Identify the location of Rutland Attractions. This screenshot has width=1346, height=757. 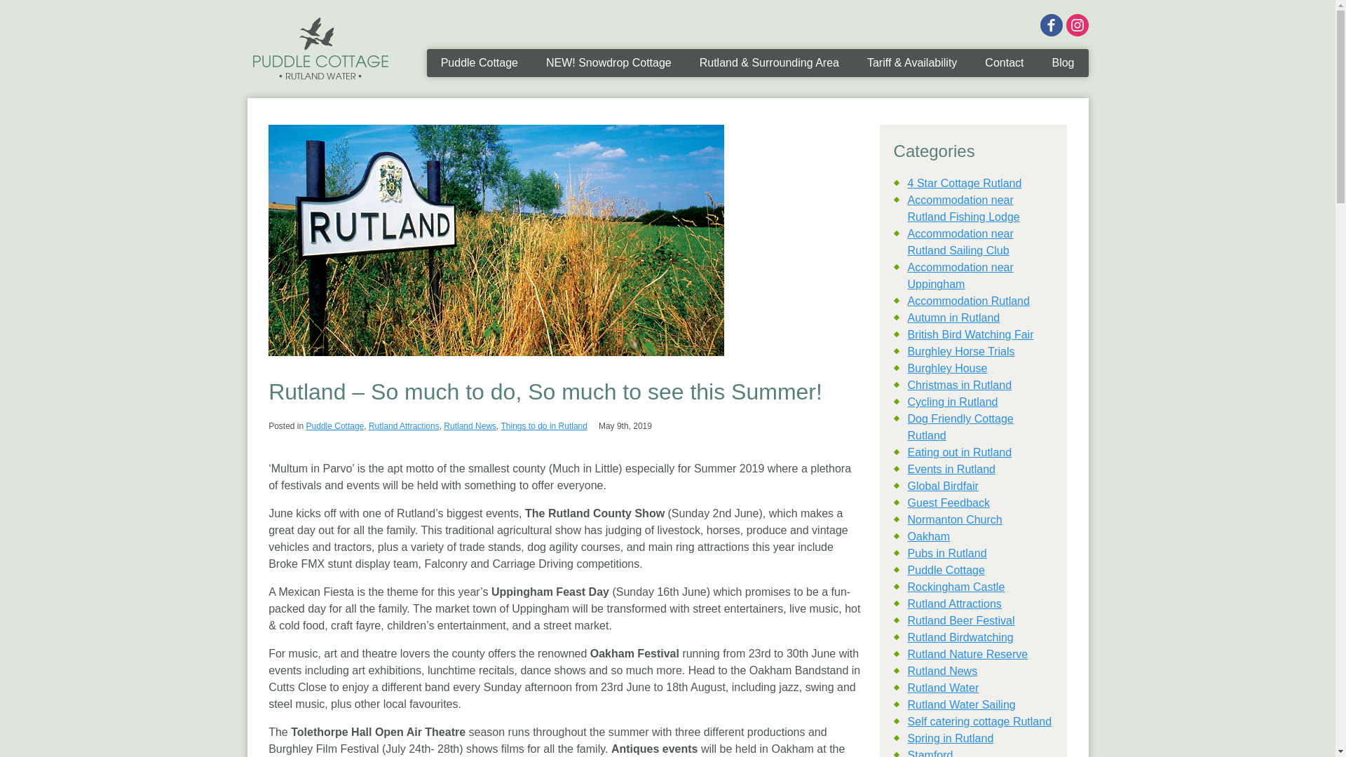
(954, 604).